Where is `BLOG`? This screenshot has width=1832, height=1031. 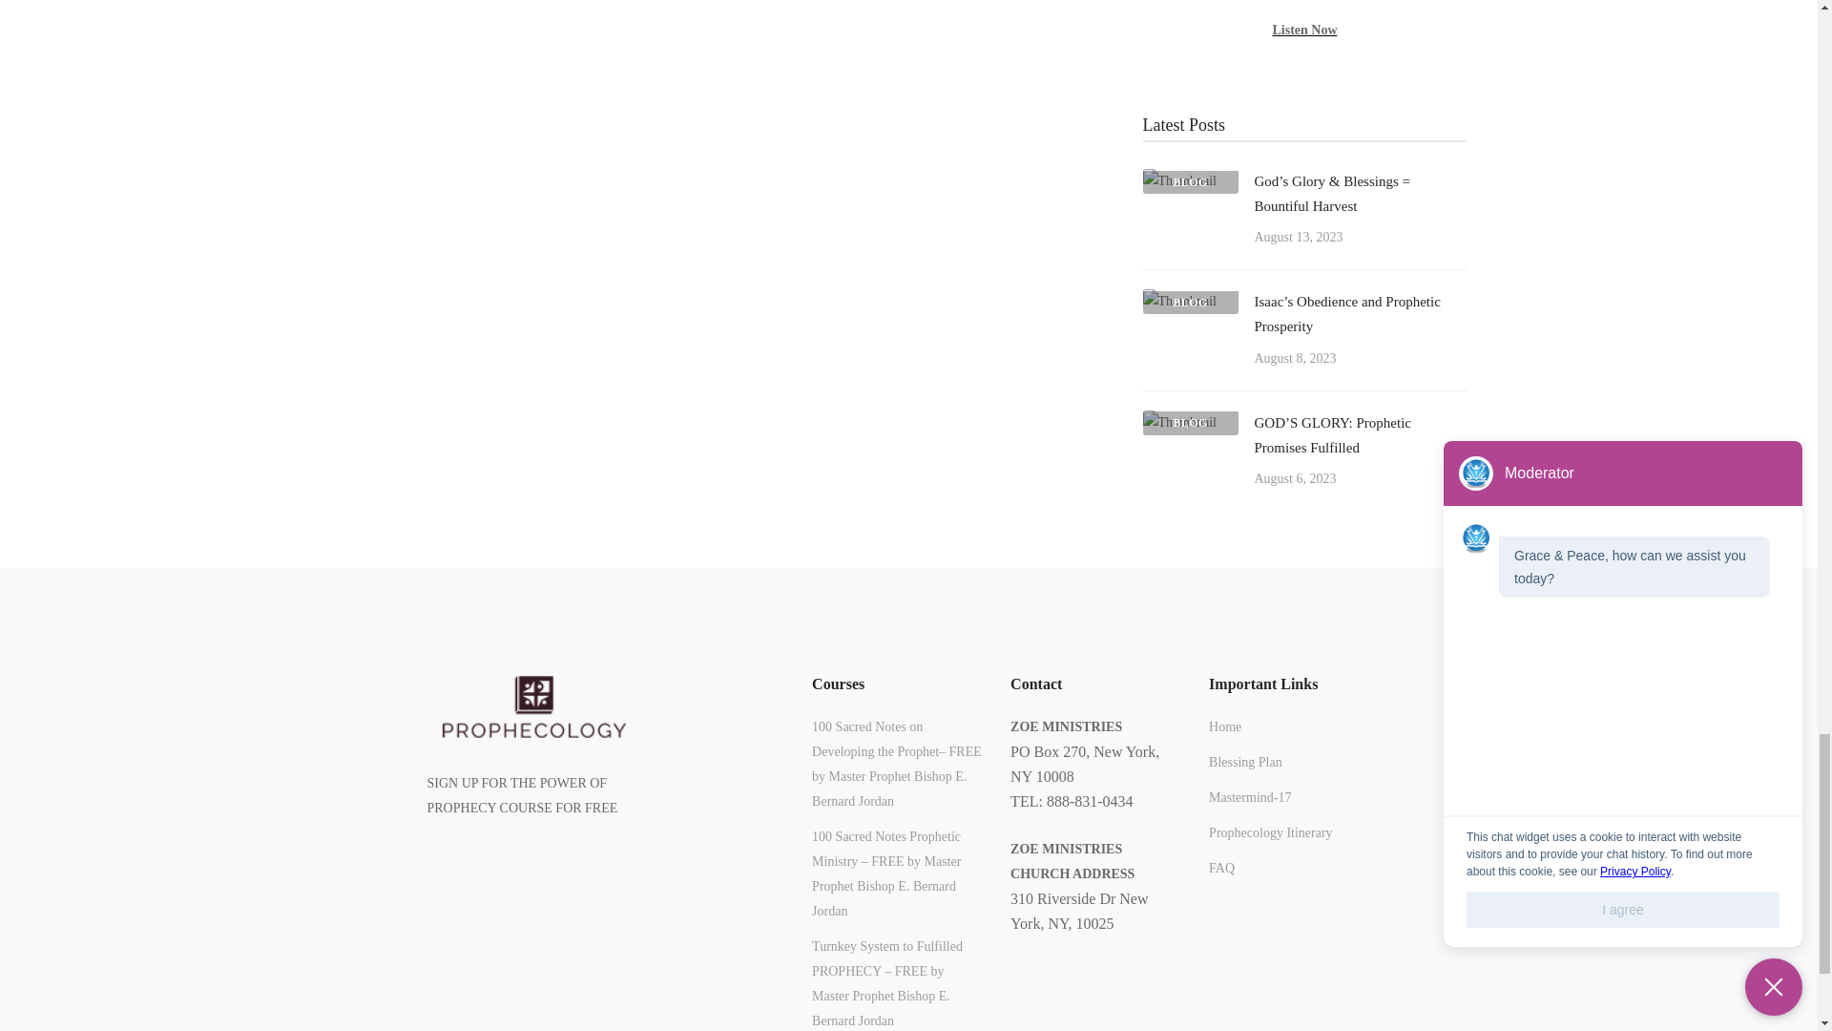
BLOG is located at coordinates (1179, 180).